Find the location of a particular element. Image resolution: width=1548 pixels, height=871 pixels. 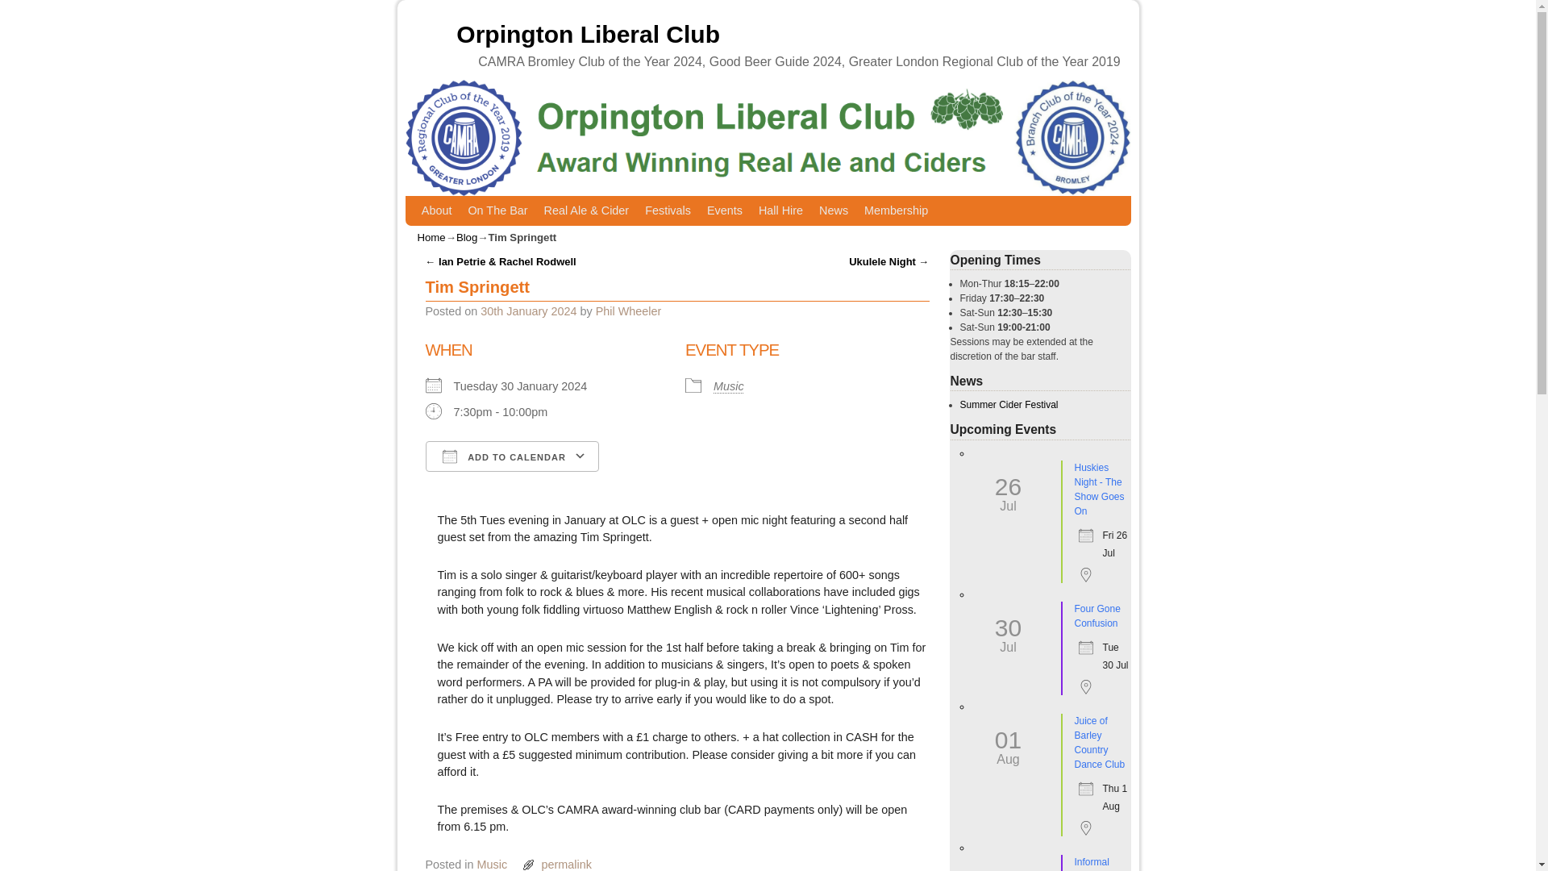

Download ICS is located at coordinates (505, 486).